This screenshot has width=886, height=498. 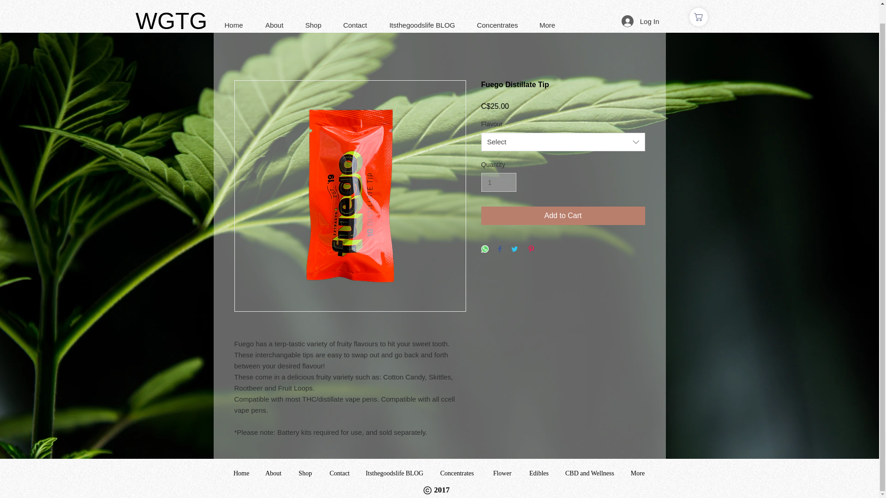 What do you see at coordinates (339, 473) in the screenshot?
I see `Contact` at bounding box center [339, 473].